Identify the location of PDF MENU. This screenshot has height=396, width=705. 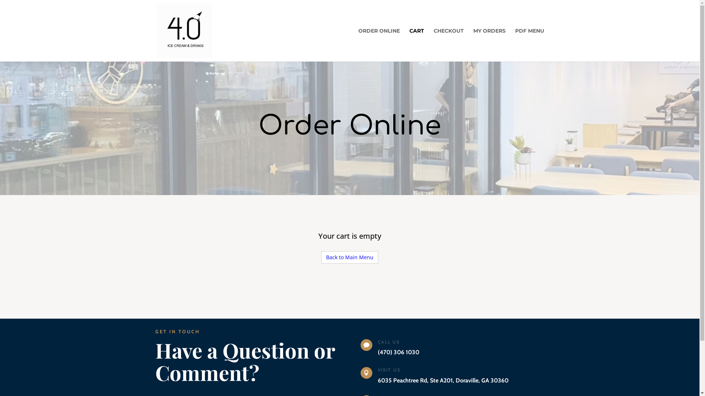
(529, 45).